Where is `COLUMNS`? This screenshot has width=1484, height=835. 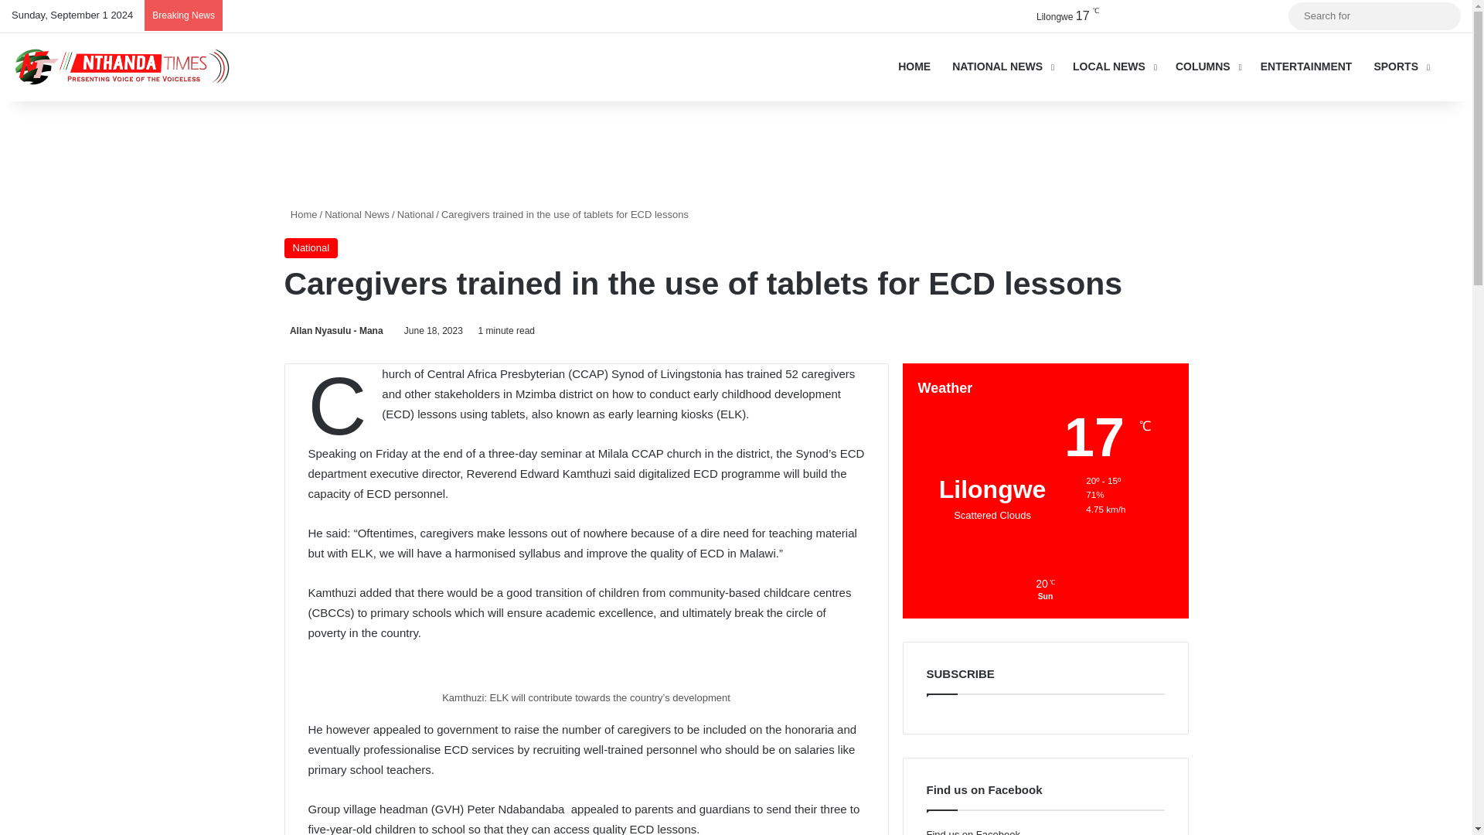 COLUMNS is located at coordinates (1207, 66).